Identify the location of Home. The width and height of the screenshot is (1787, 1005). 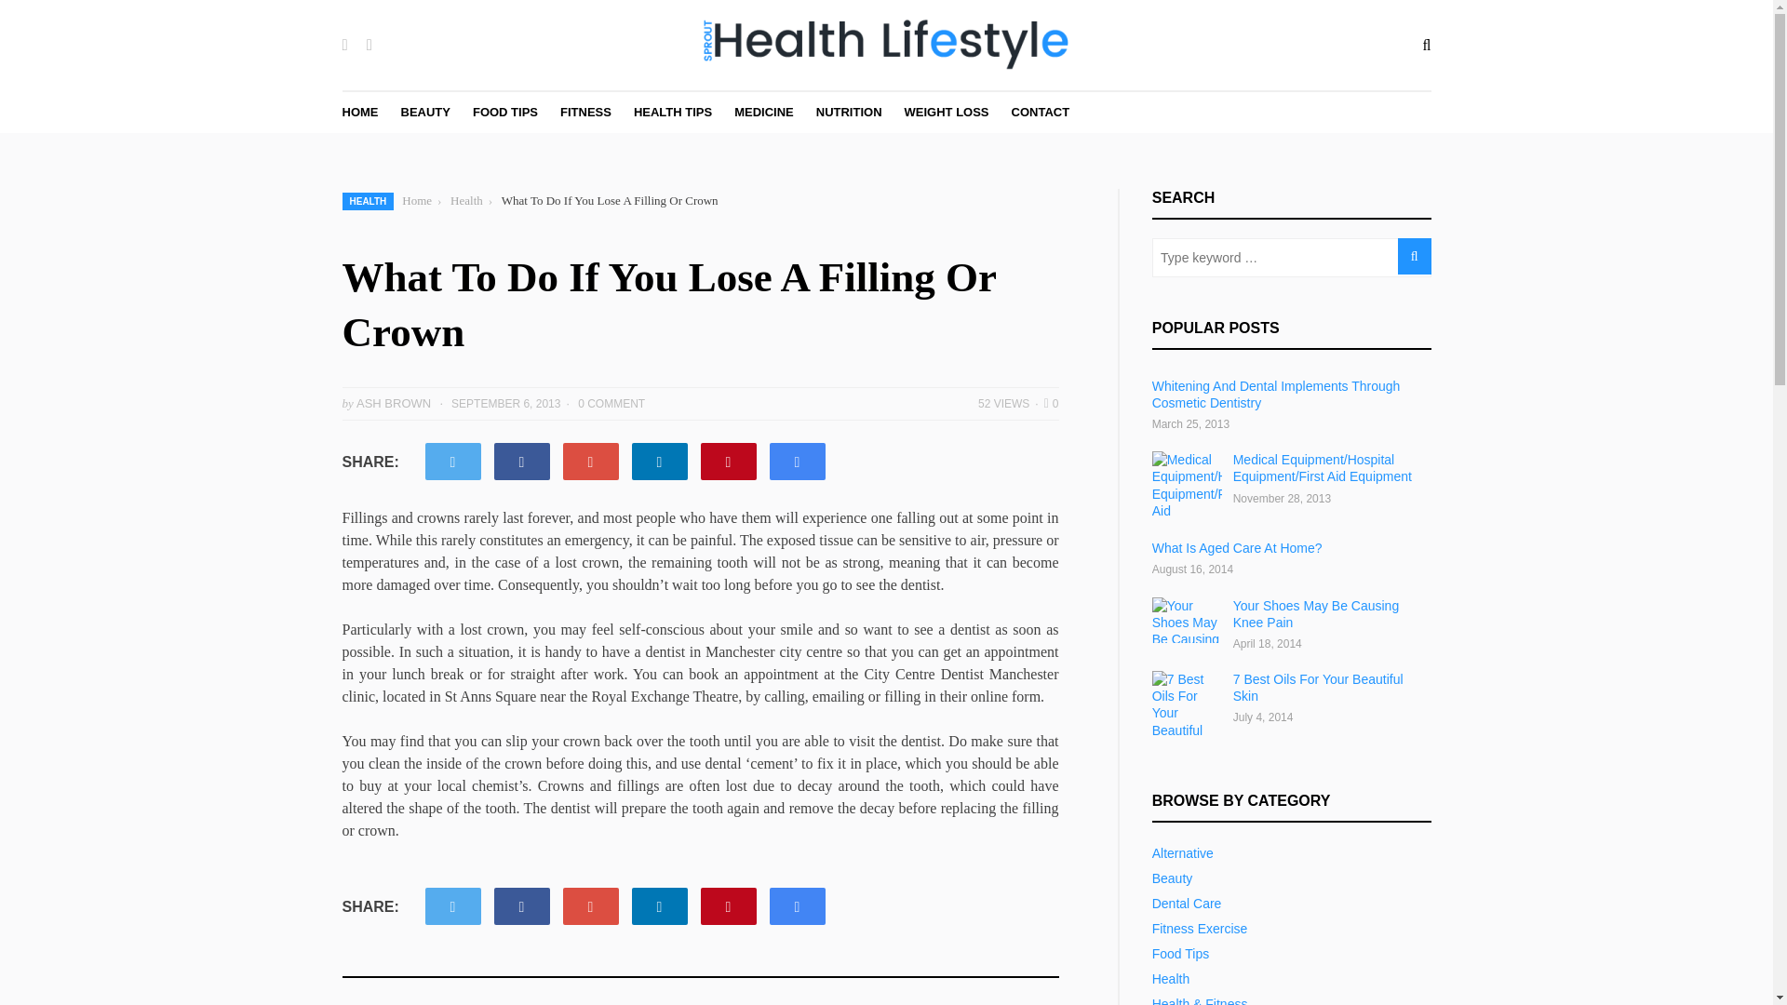
(417, 201).